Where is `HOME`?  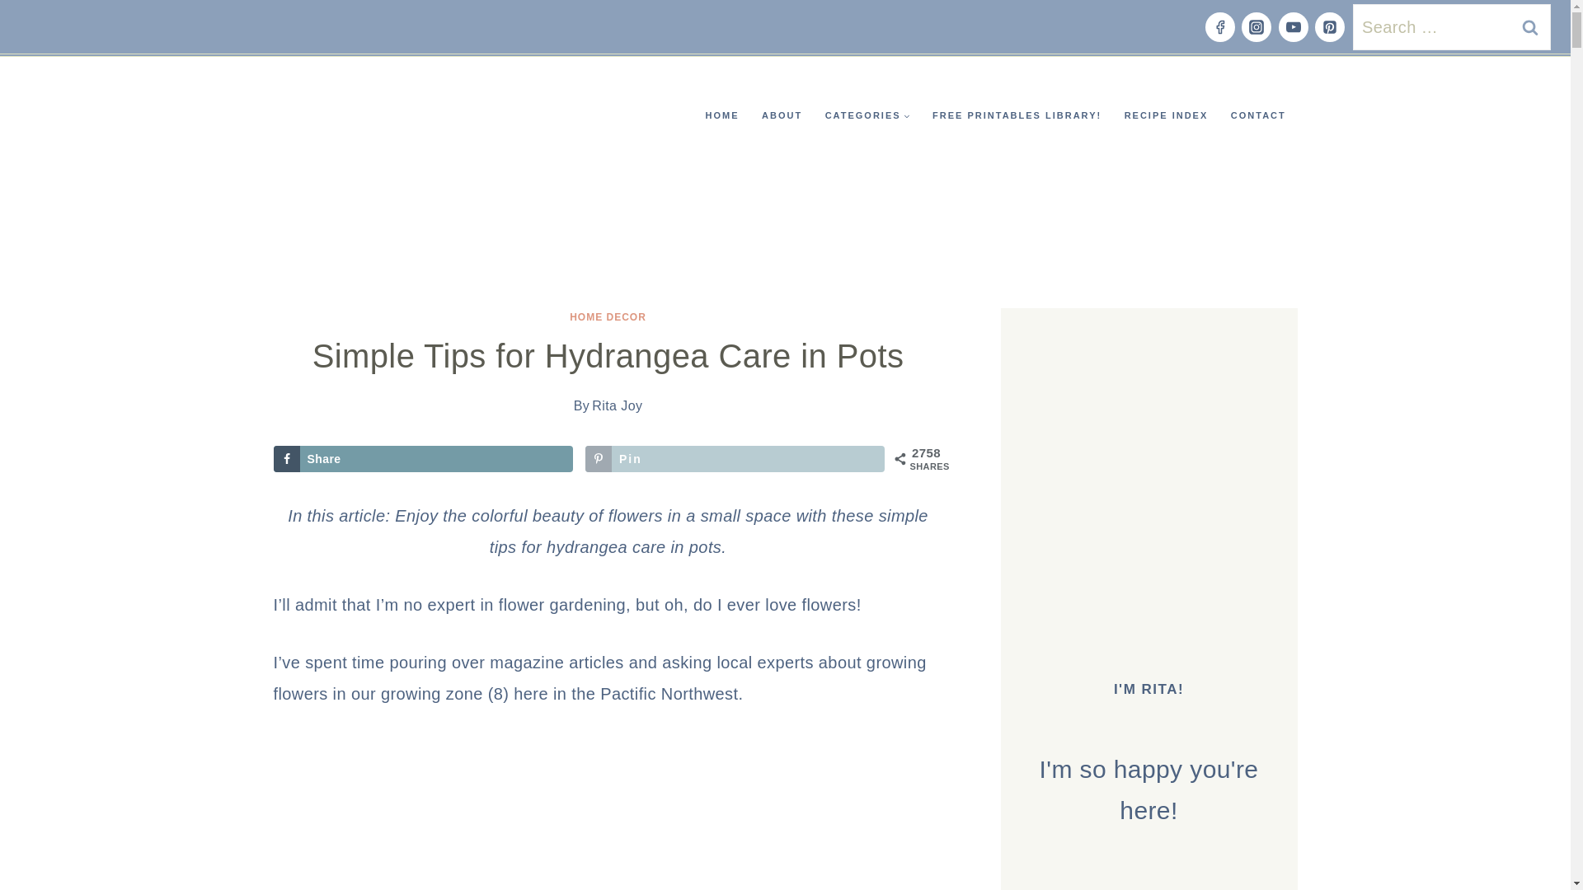 HOME is located at coordinates (722, 115).